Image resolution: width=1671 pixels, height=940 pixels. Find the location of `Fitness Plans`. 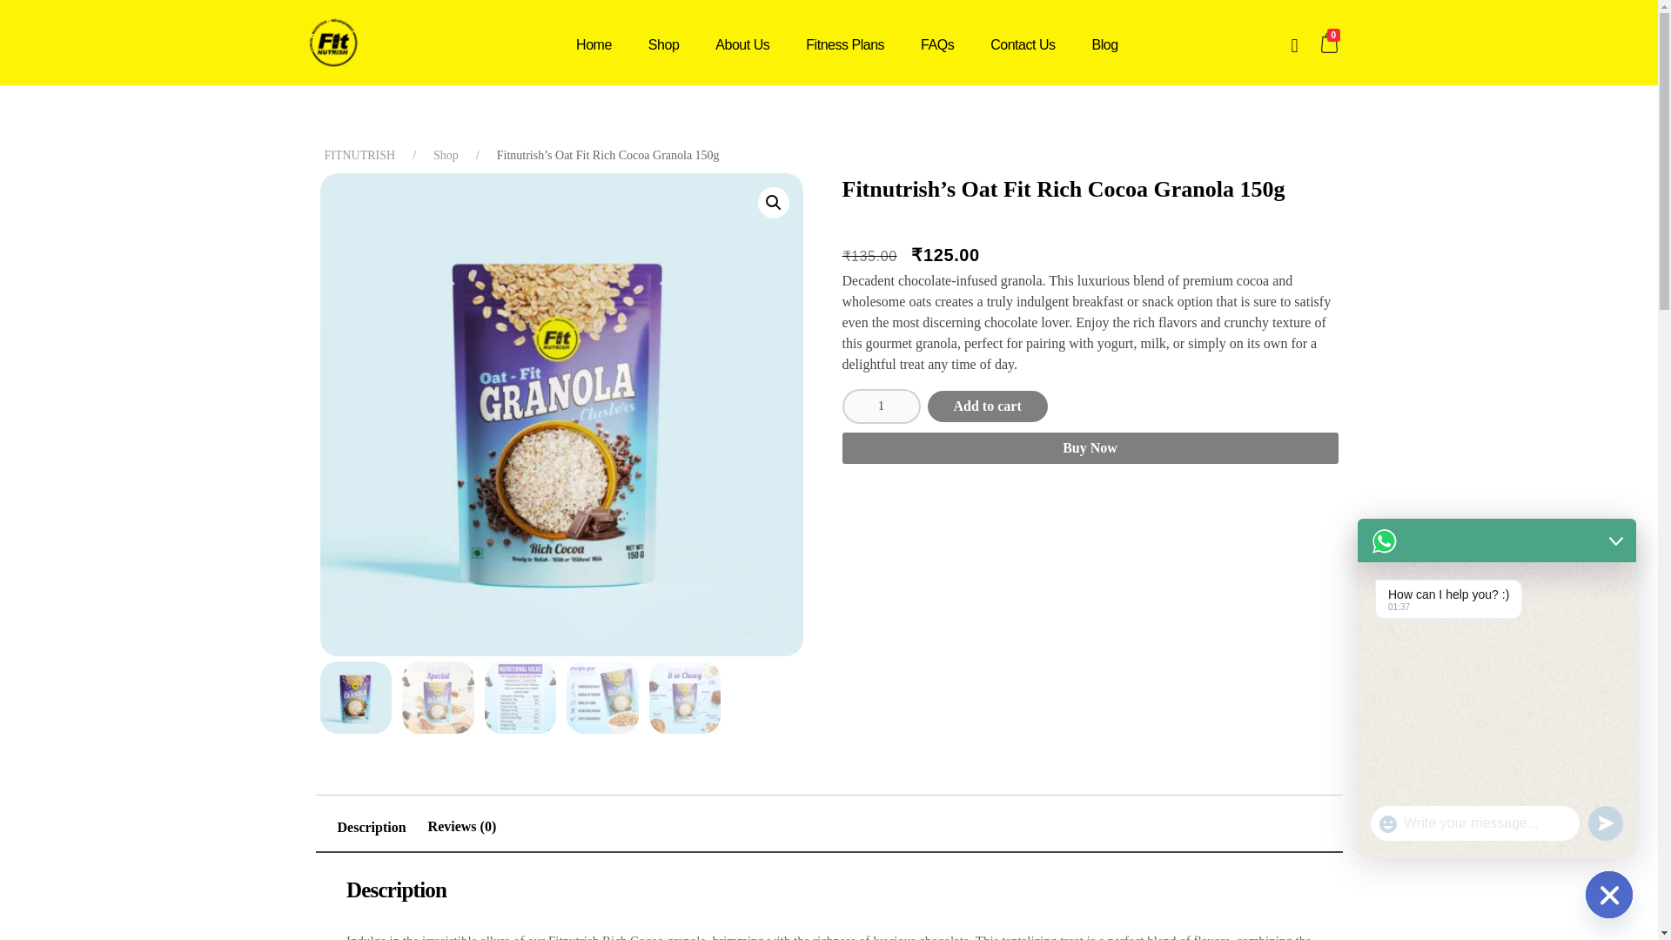

Fitness Plans is located at coordinates (844, 44).